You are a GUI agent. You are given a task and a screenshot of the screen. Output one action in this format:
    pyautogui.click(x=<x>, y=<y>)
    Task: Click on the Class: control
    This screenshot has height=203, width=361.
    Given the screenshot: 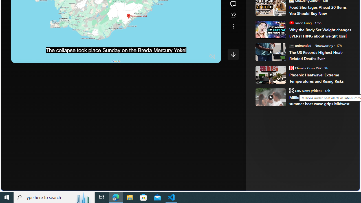 What is the action you would take?
    pyautogui.click(x=233, y=54)
    